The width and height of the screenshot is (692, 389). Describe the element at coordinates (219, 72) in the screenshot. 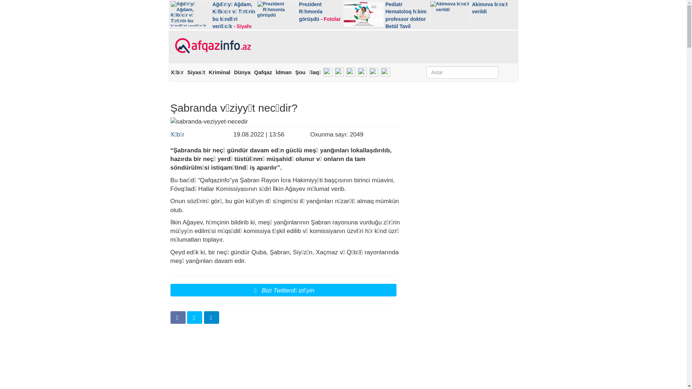

I see `Kriminal` at that location.